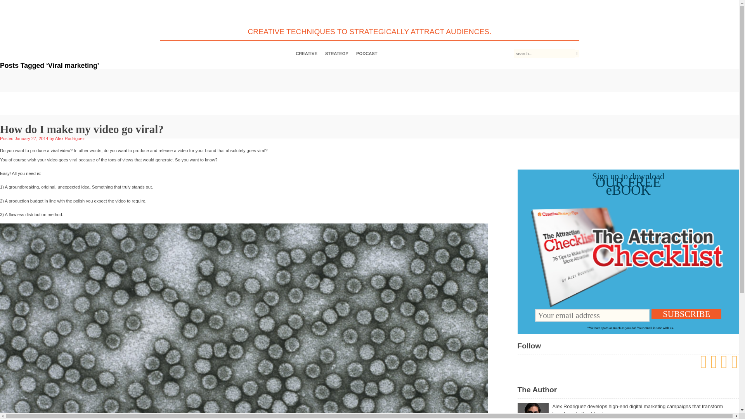  What do you see at coordinates (31, 138) in the screenshot?
I see `4:47 am` at bounding box center [31, 138].